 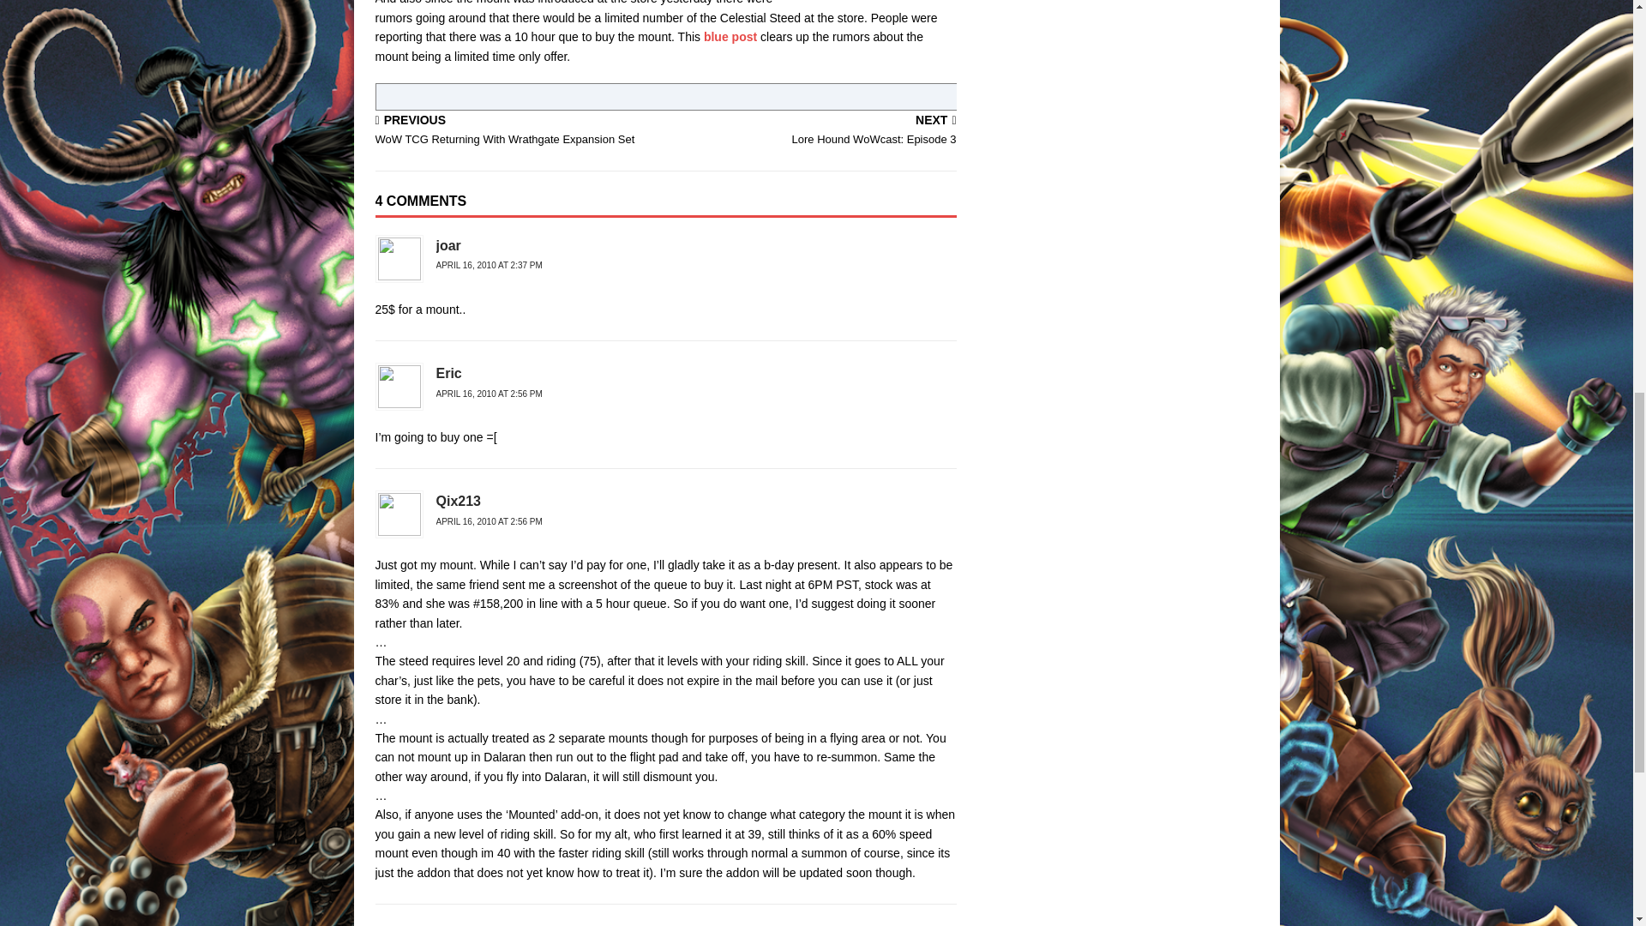 What do you see at coordinates (814, 130) in the screenshot?
I see `APRIL 16, 2010 AT 2:56 PM` at bounding box center [814, 130].